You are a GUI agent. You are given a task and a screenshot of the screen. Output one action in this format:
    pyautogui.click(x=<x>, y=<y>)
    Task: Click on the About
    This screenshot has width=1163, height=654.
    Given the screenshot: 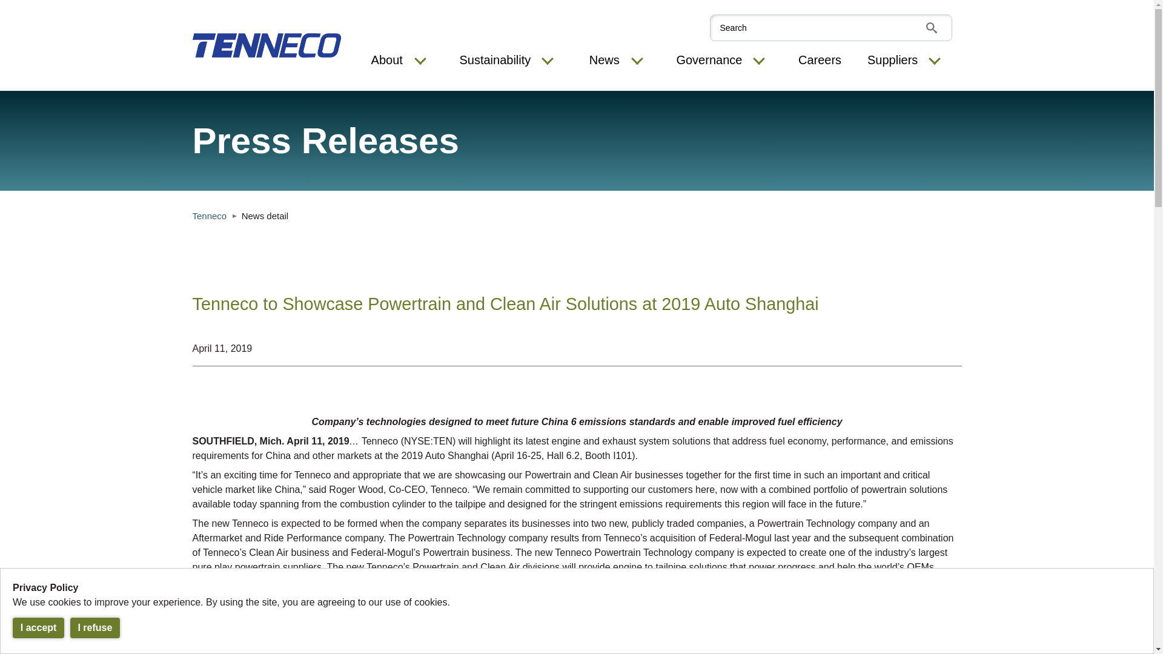 What is the action you would take?
    pyautogui.click(x=386, y=61)
    